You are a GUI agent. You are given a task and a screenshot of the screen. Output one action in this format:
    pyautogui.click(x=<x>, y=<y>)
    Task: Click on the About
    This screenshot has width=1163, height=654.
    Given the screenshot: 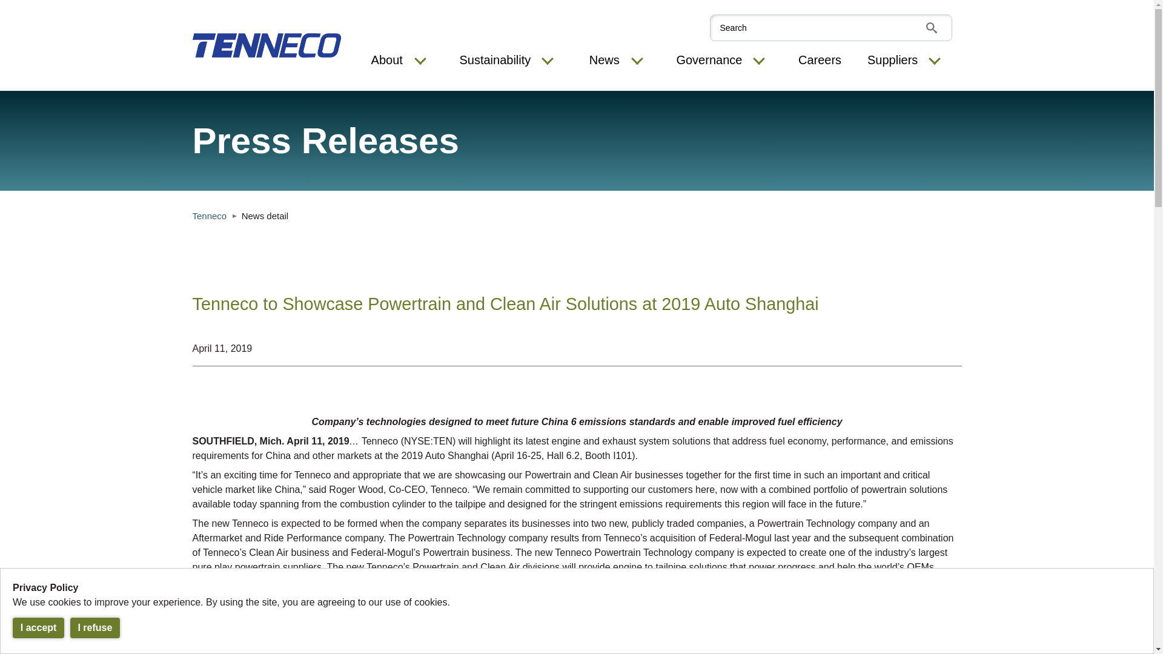 What is the action you would take?
    pyautogui.click(x=386, y=61)
    